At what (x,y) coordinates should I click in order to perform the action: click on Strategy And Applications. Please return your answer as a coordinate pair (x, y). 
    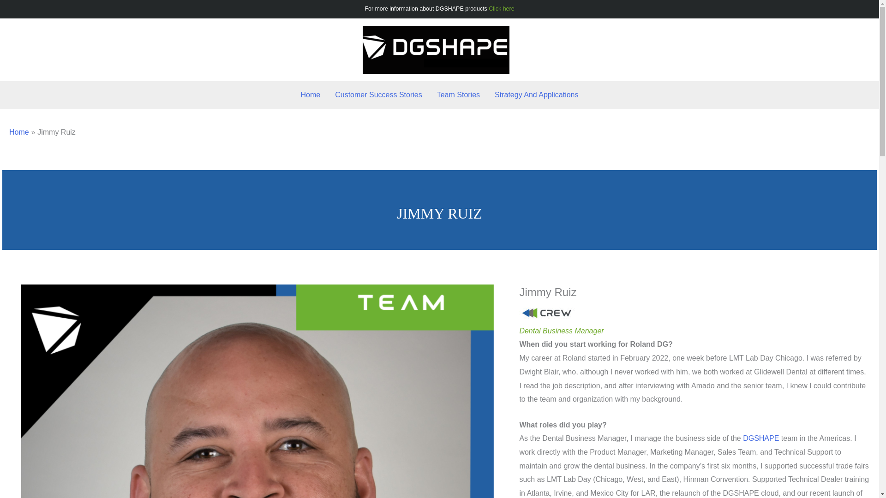
    Looking at the image, I should click on (536, 95).